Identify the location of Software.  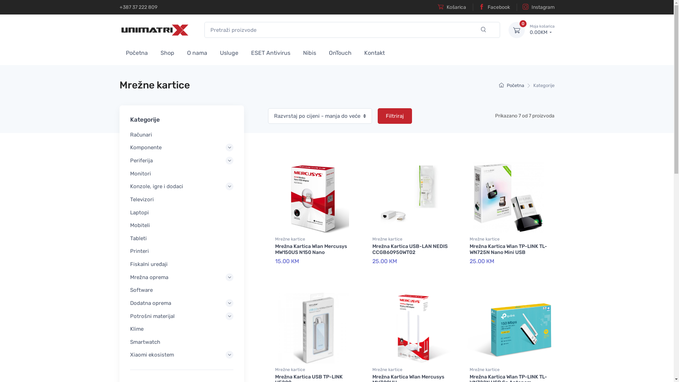
(182, 290).